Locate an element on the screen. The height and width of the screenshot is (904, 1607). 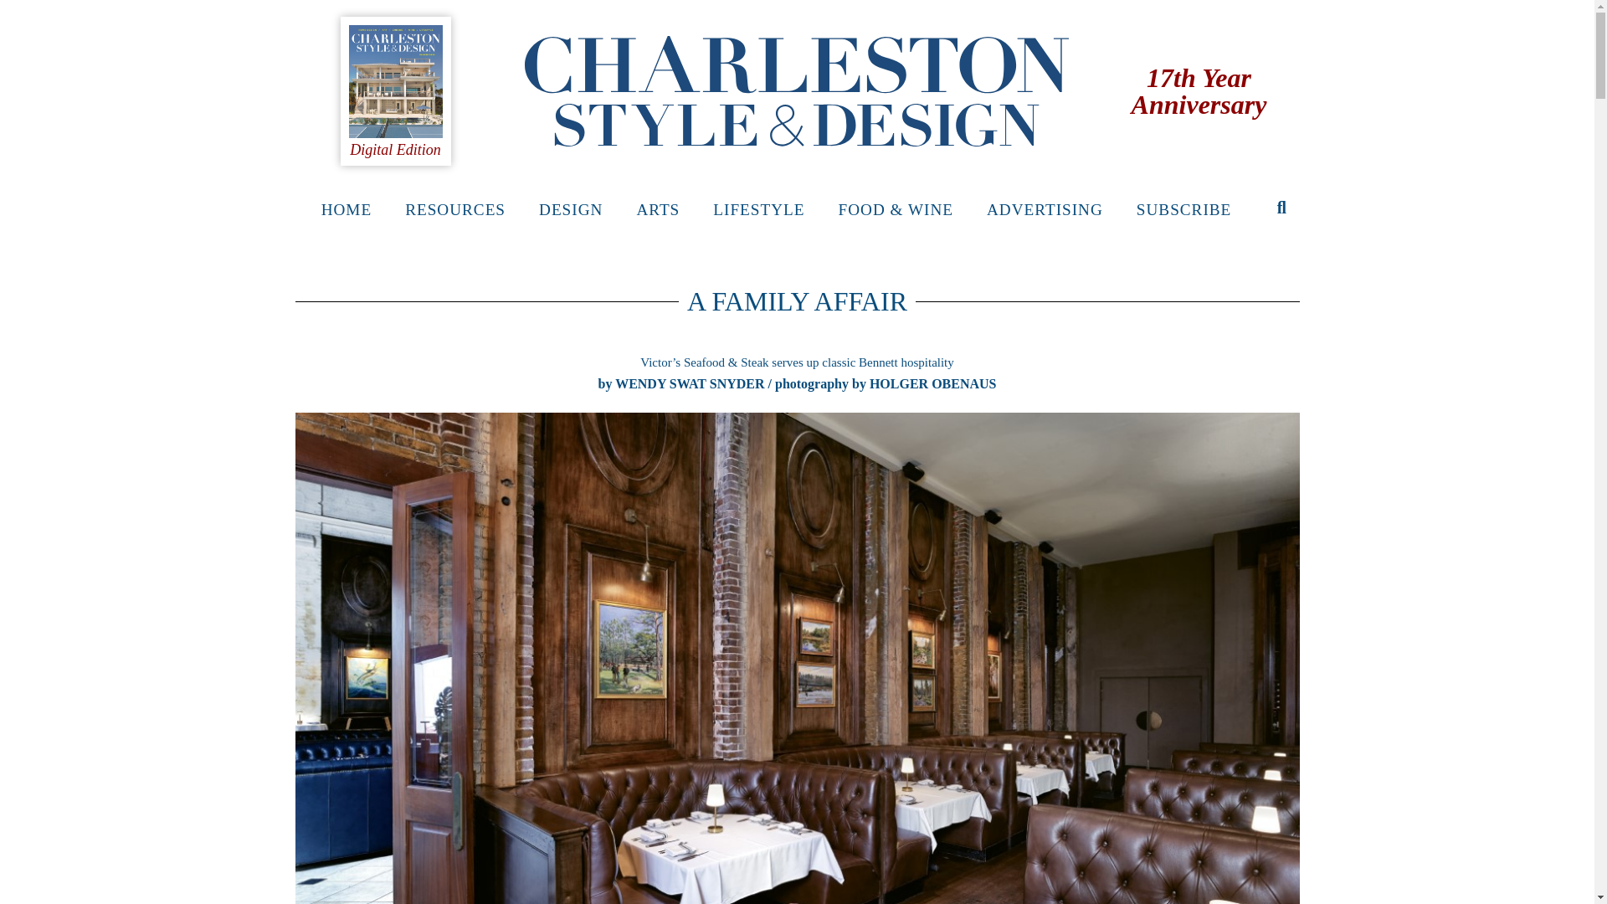
HOME is located at coordinates (347, 209).